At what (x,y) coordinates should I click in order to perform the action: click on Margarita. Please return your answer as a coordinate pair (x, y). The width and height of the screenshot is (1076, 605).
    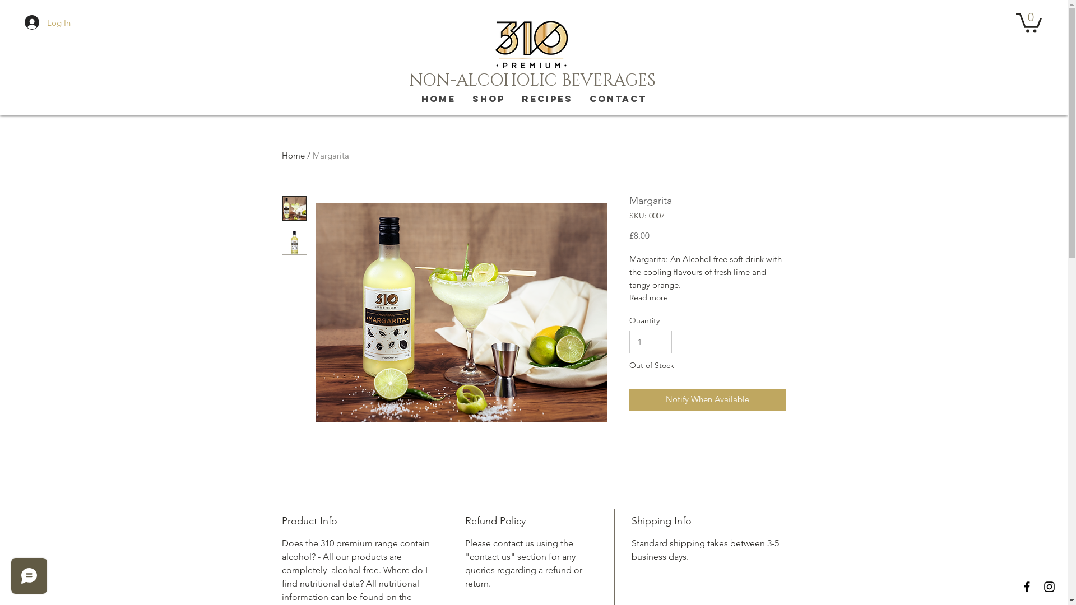
    Looking at the image, I should click on (331, 156).